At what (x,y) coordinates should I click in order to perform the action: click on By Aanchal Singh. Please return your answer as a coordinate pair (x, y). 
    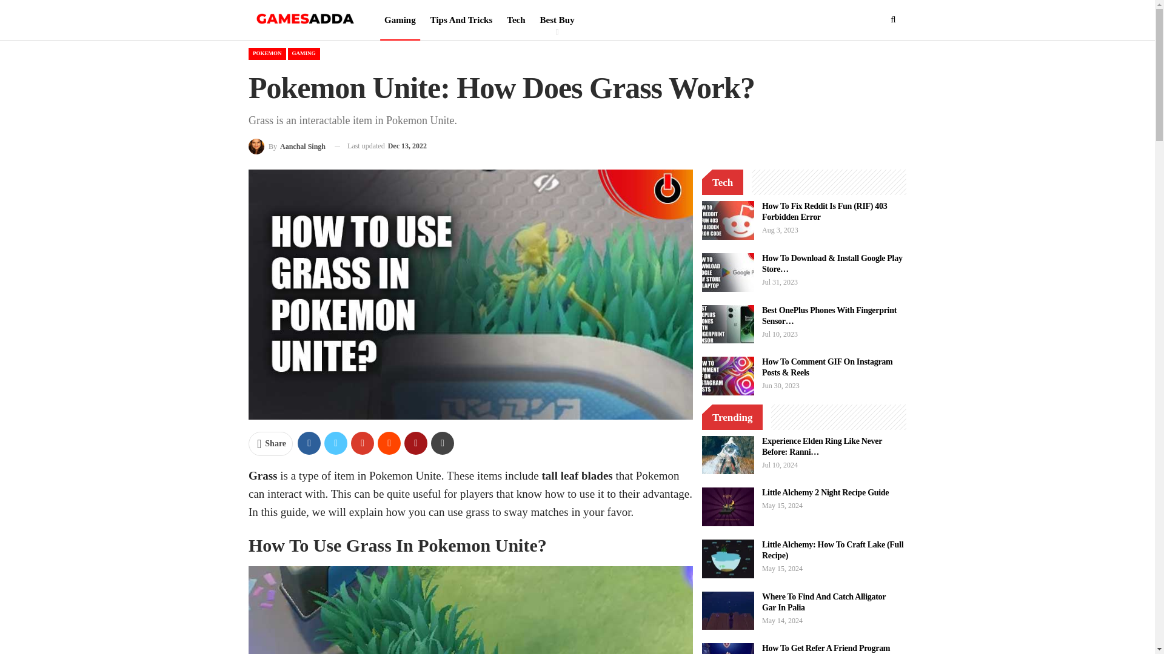
    Looking at the image, I should click on (287, 145).